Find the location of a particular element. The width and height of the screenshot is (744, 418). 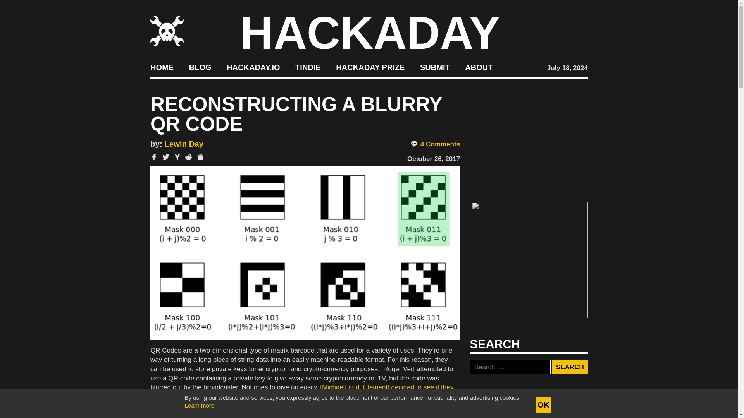

Posts by Lewin Day is located at coordinates (184, 144).